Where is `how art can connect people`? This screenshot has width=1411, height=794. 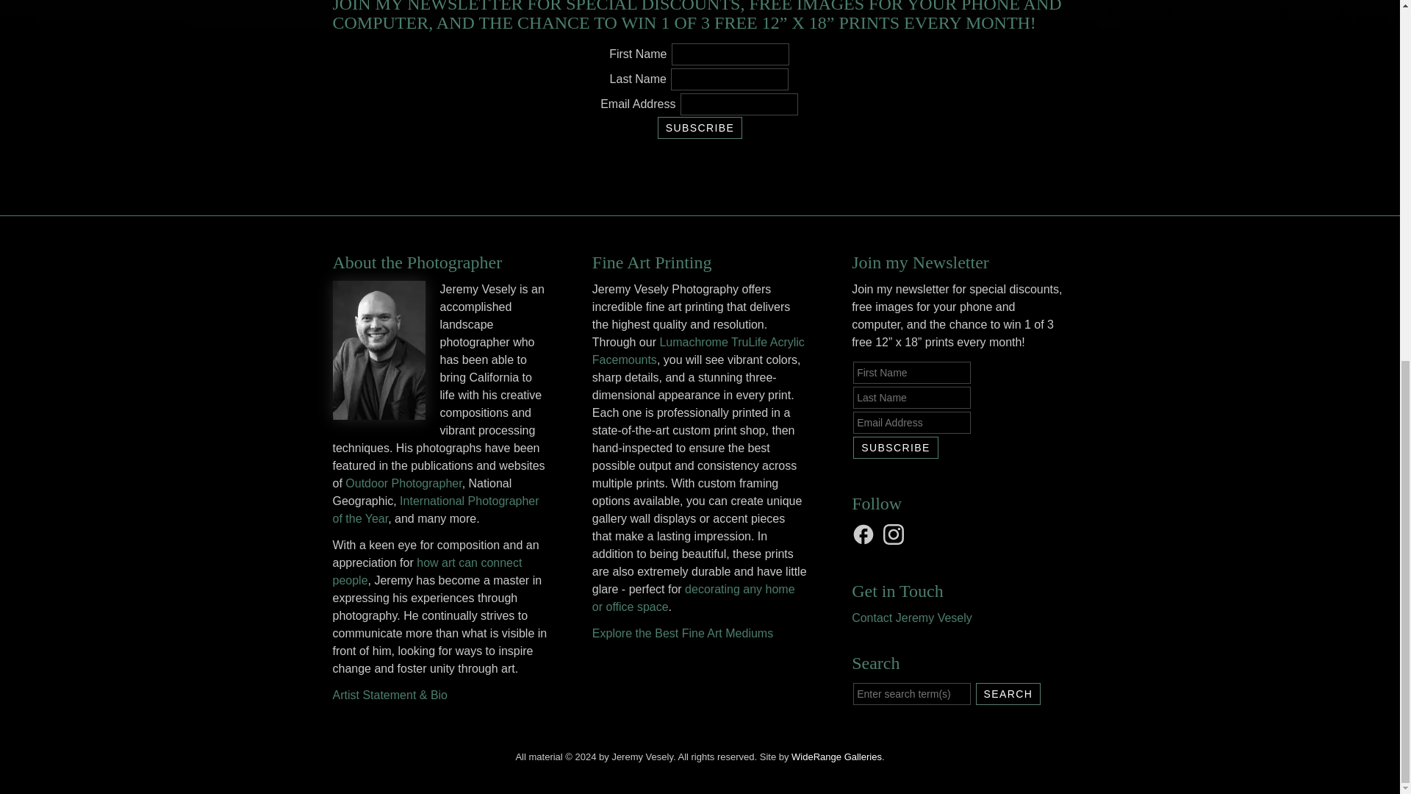 how art can connect people is located at coordinates (426, 572).